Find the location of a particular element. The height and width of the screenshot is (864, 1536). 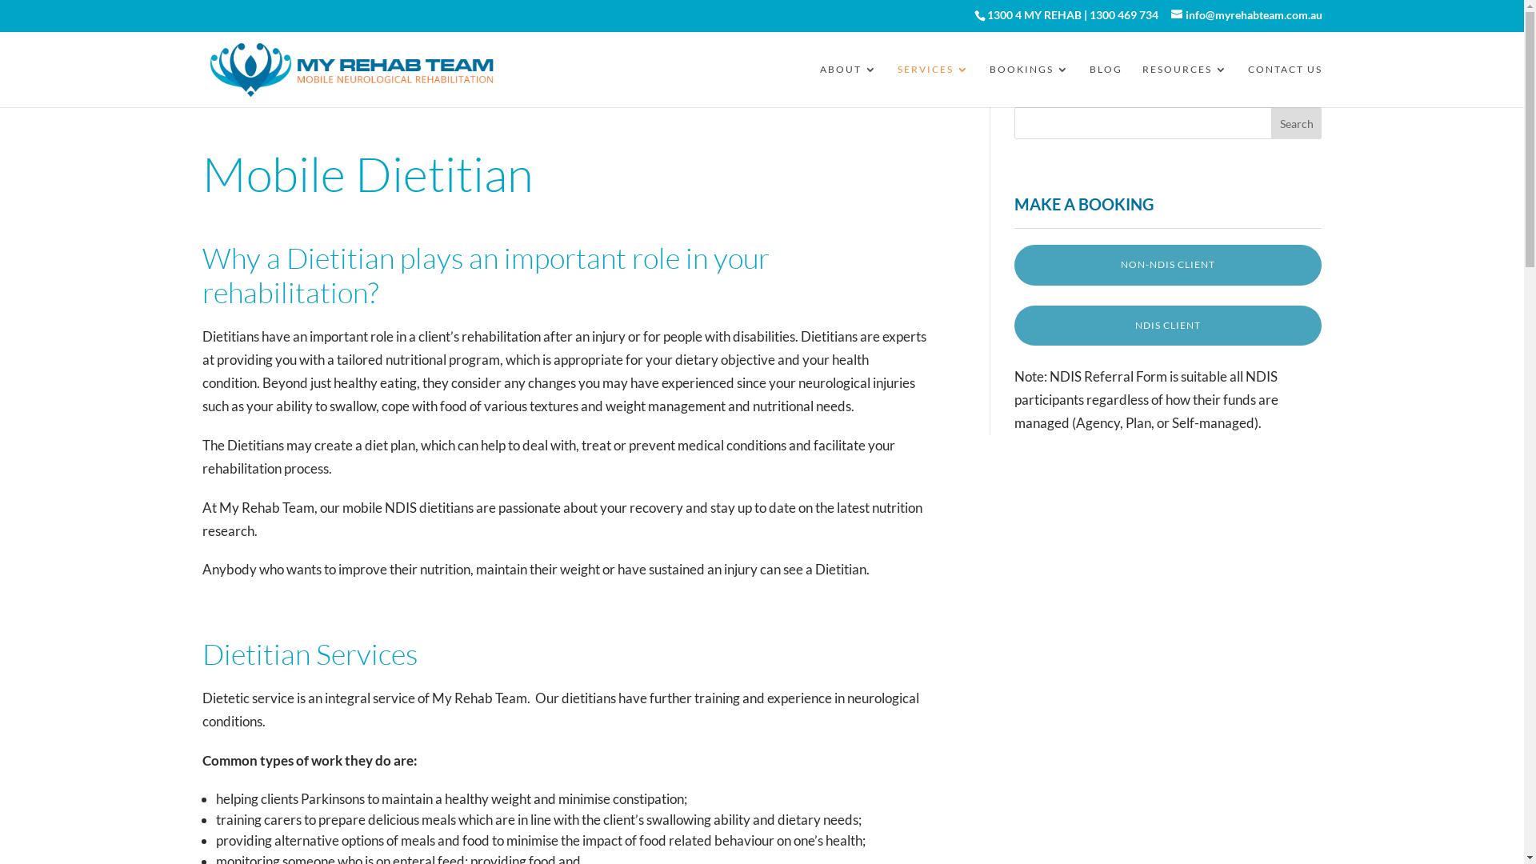

info@myrehabteam.com.au is located at coordinates (1246, 14).